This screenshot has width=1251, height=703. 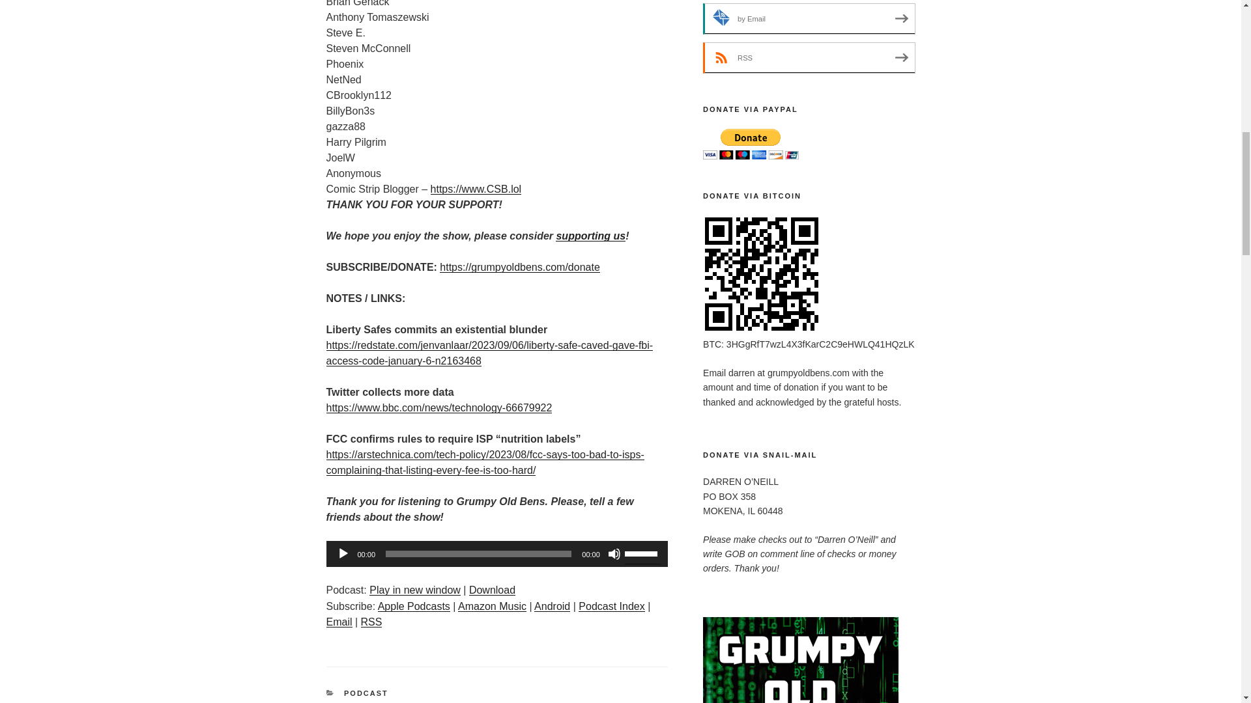 I want to click on Subscribe by Email, so click(x=338, y=622).